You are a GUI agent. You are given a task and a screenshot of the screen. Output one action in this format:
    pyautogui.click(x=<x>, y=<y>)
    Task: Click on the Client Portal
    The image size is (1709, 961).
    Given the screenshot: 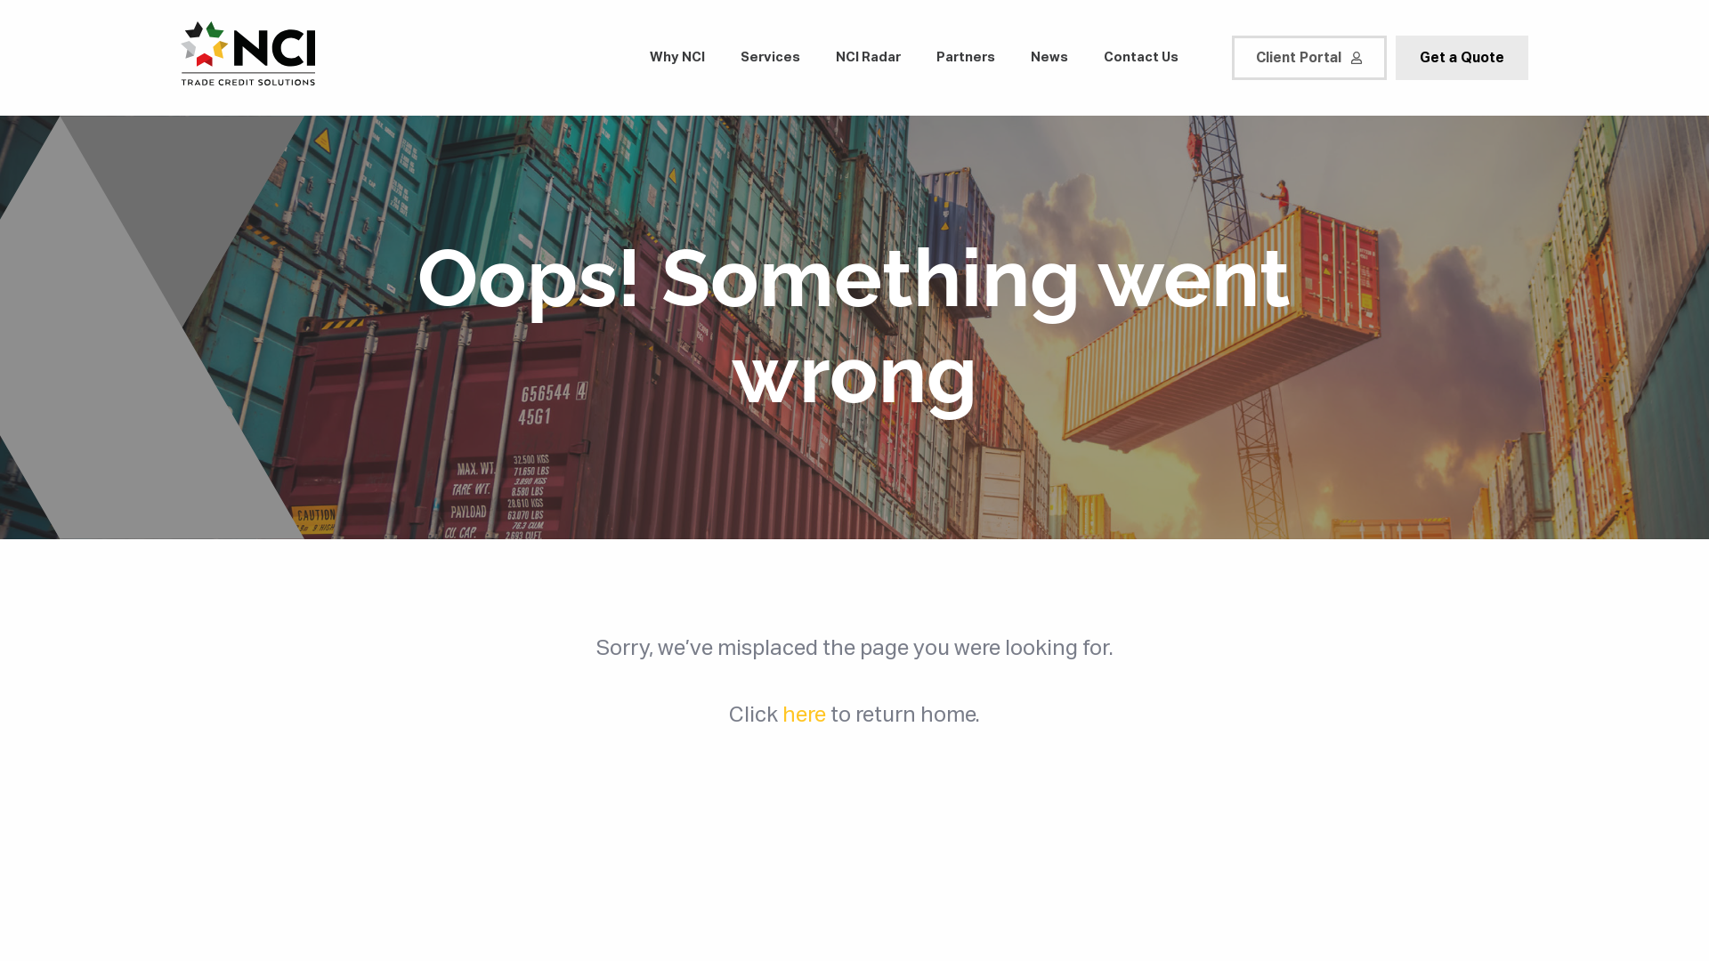 What is the action you would take?
    pyautogui.click(x=1309, y=58)
    